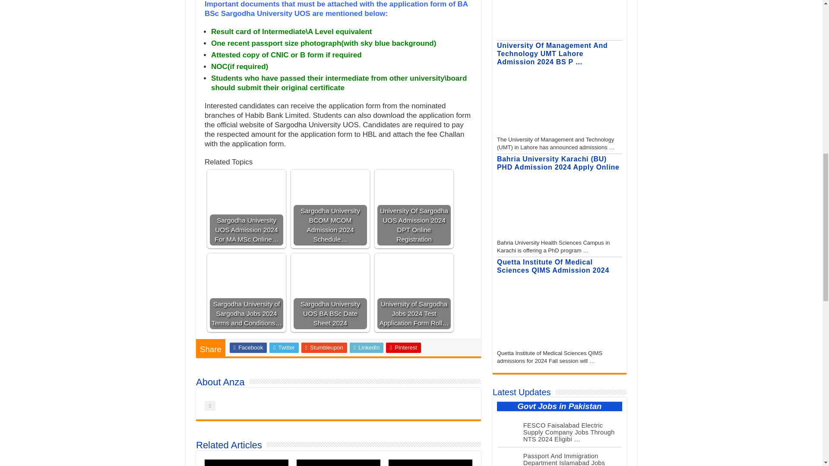 The width and height of the screenshot is (829, 466). I want to click on Stumbleupon, so click(324, 347).